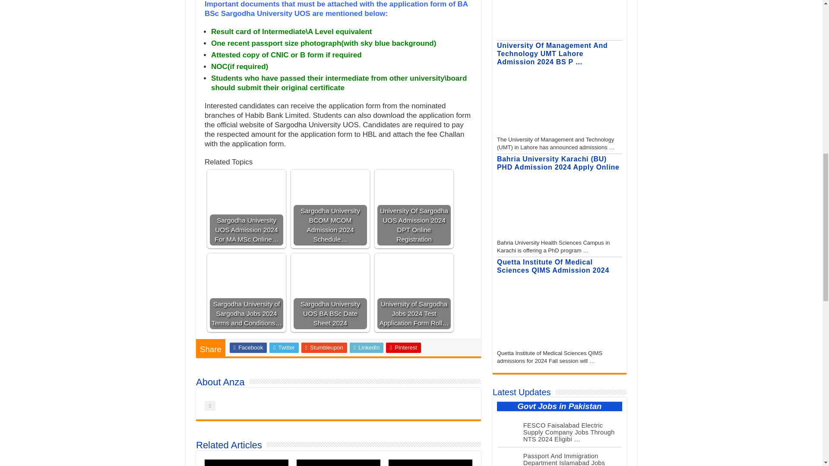 The width and height of the screenshot is (829, 466). I want to click on Stumbleupon, so click(324, 347).